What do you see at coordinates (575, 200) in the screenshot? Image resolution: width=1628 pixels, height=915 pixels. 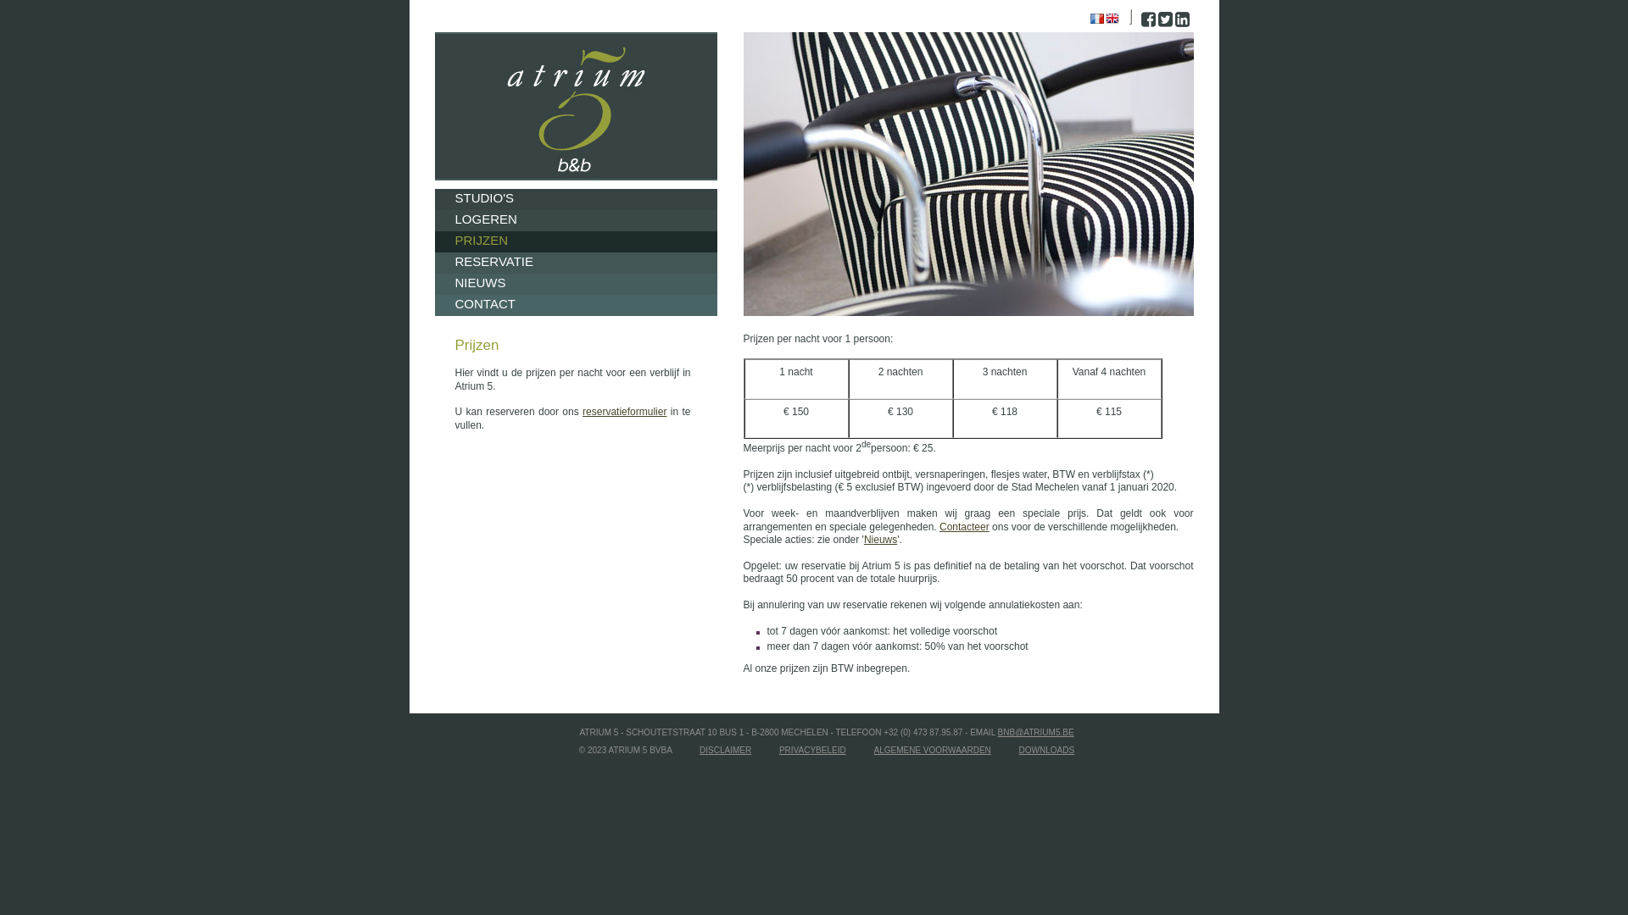 I see `STUDIO'S` at bounding box center [575, 200].